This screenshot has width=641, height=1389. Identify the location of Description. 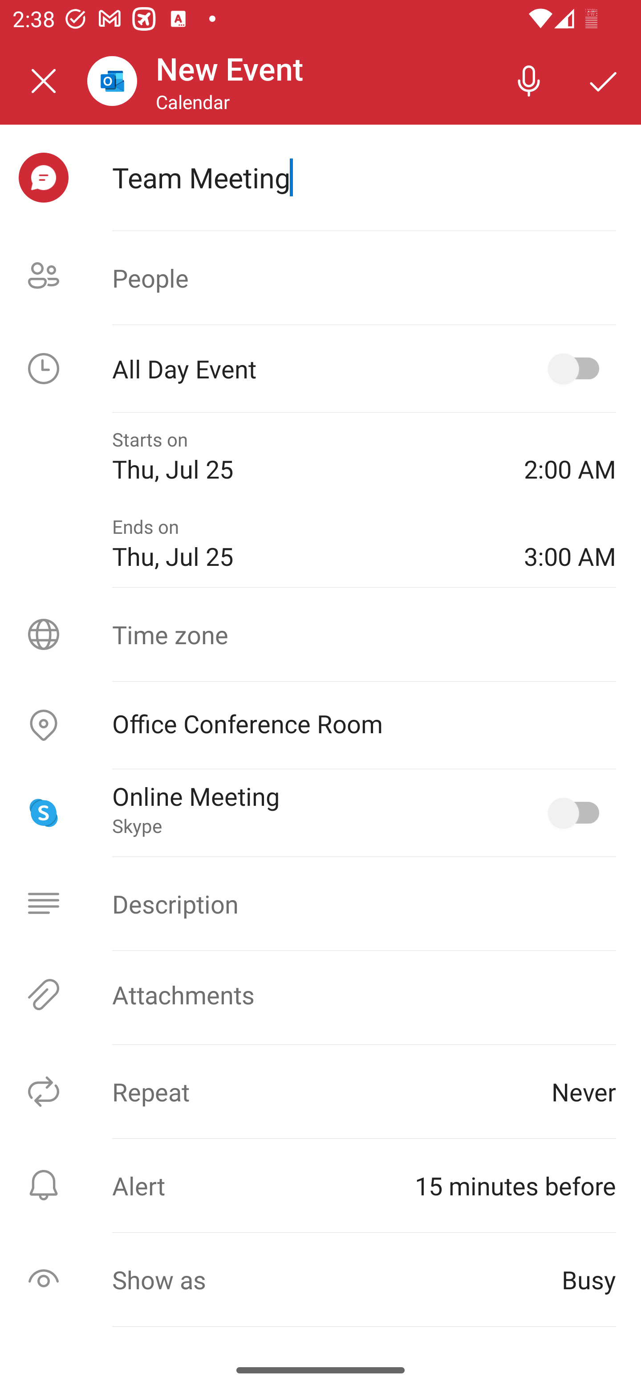
(320, 904).